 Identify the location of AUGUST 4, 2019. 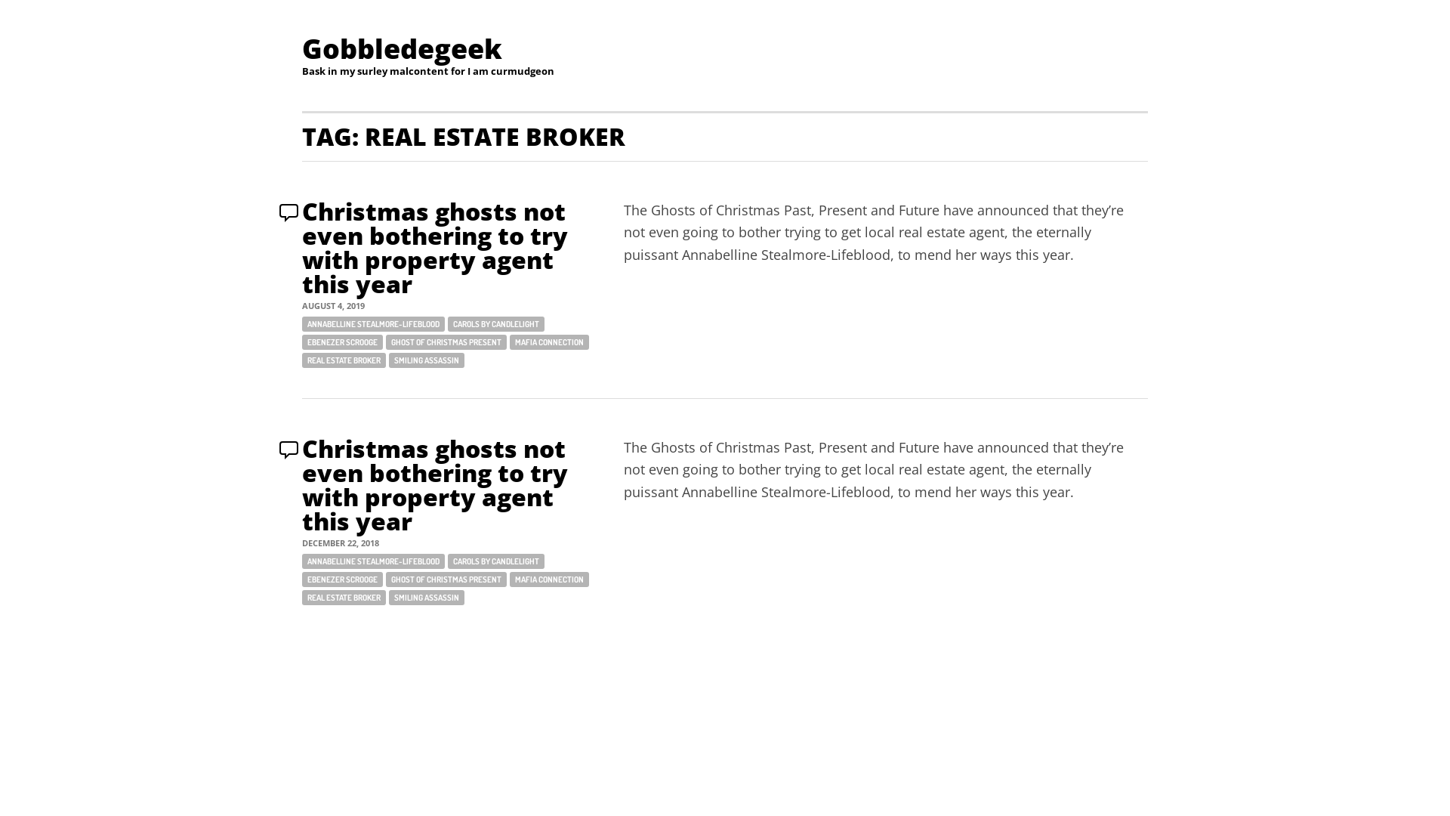
(334, 305).